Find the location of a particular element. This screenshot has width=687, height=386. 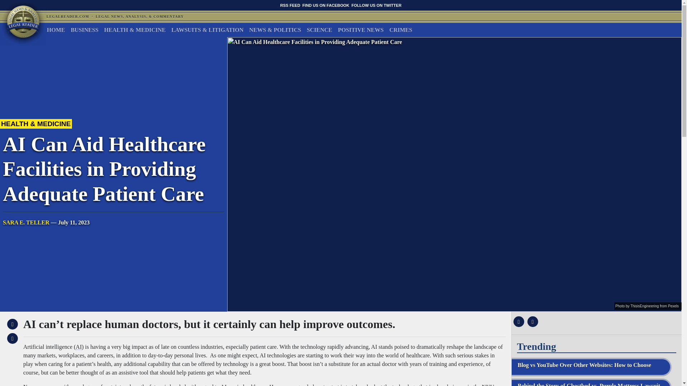

BUSINESS is located at coordinates (84, 30).